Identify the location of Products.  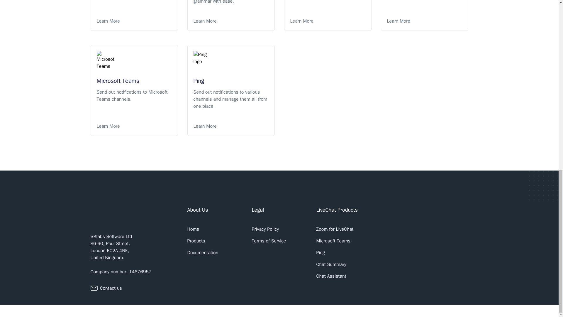
(196, 241).